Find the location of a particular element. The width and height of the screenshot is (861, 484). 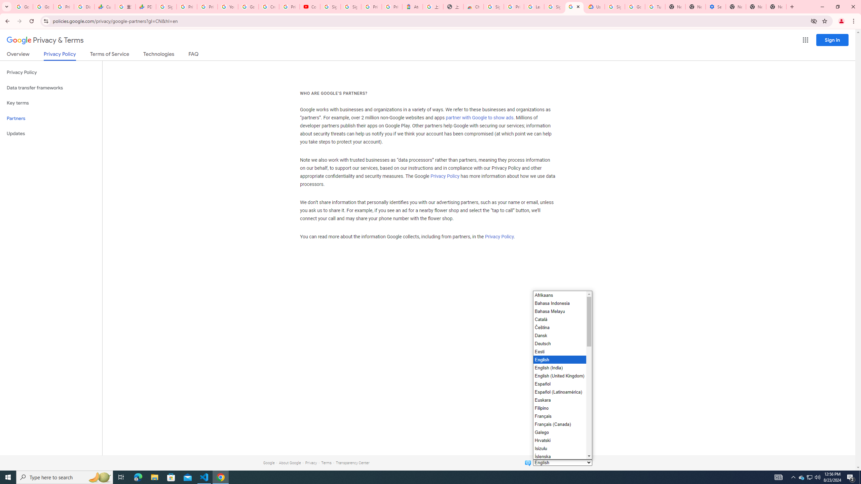

Euskara is located at coordinates (559, 400).